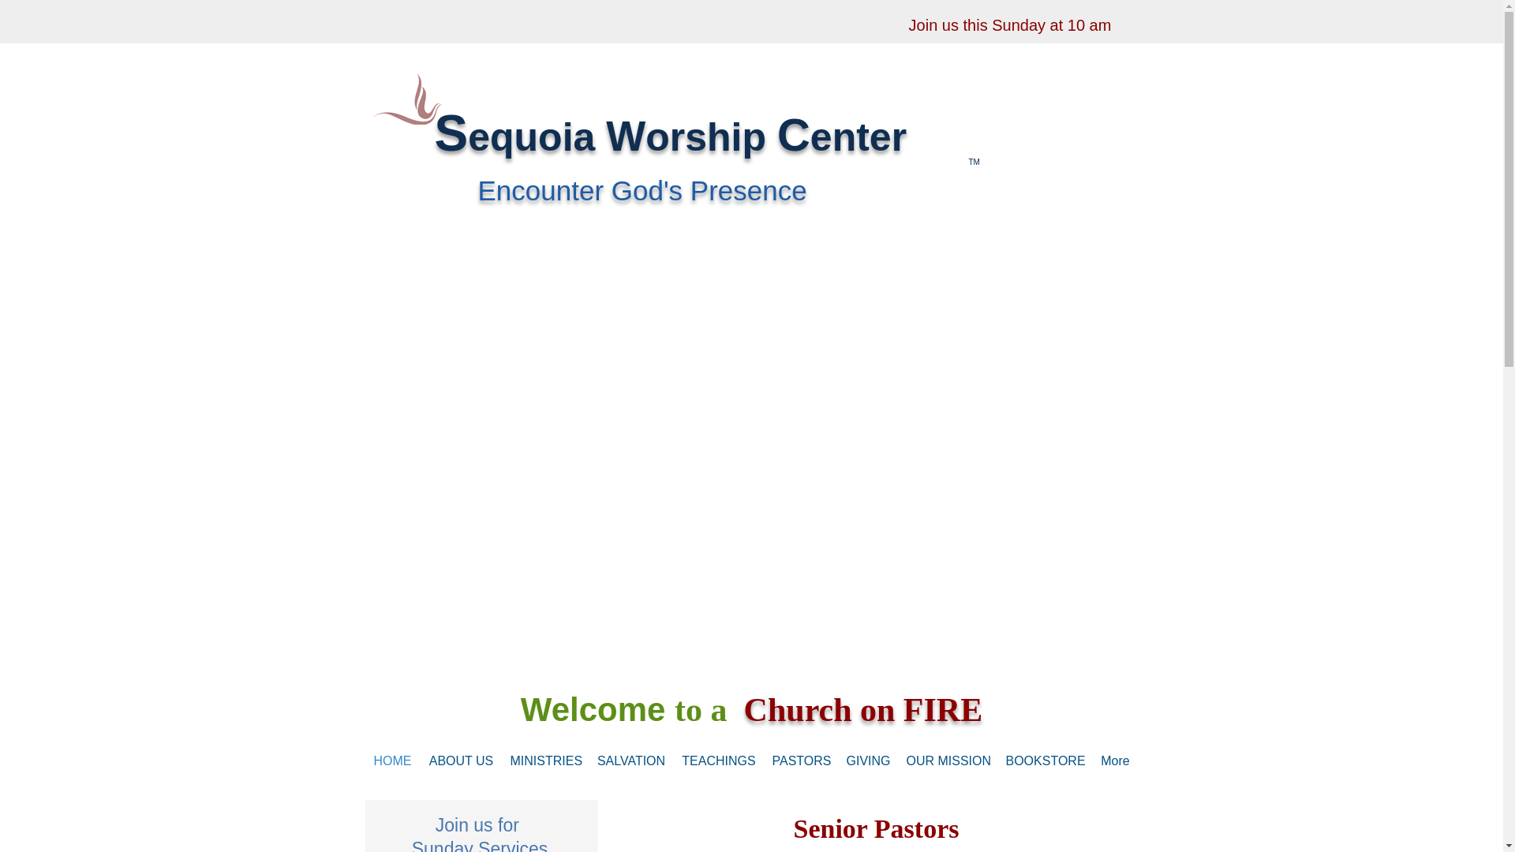 This screenshot has height=852, width=1515. What do you see at coordinates (710, 136) in the screenshot?
I see `orship` at bounding box center [710, 136].